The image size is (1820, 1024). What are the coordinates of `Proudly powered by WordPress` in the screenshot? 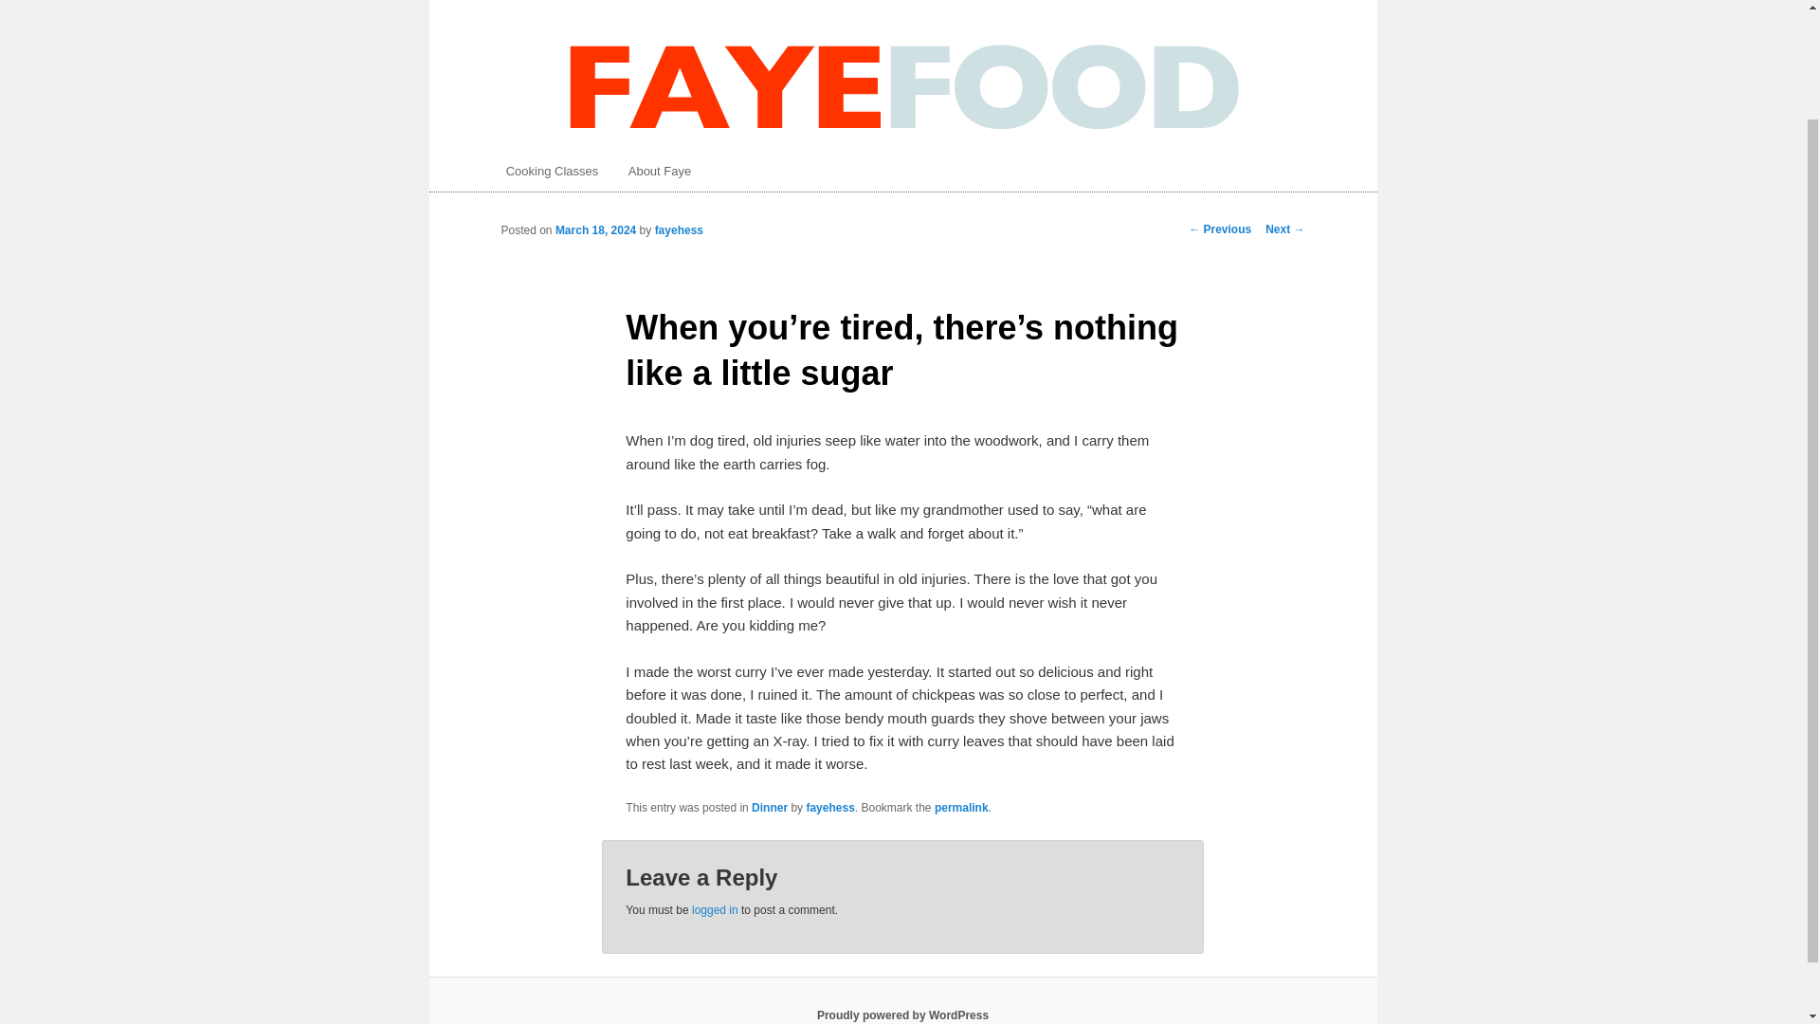 It's located at (902, 1015).